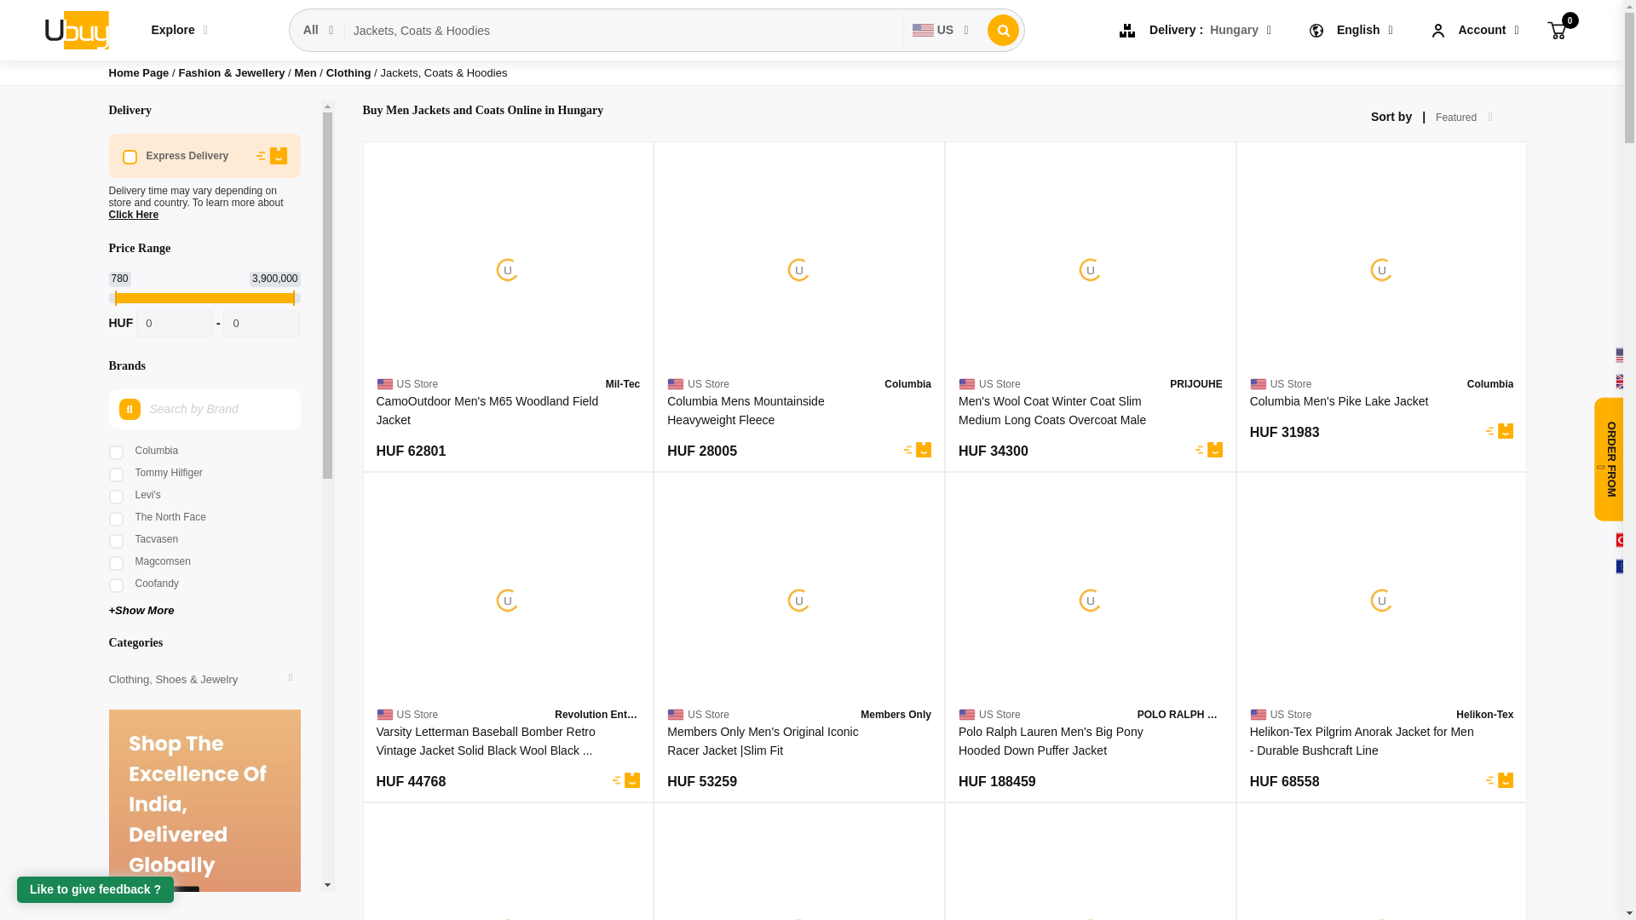 Image resolution: width=1636 pixels, height=920 pixels. Describe the element at coordinates (319, 30) in the screenshot. I see `All` at that location.